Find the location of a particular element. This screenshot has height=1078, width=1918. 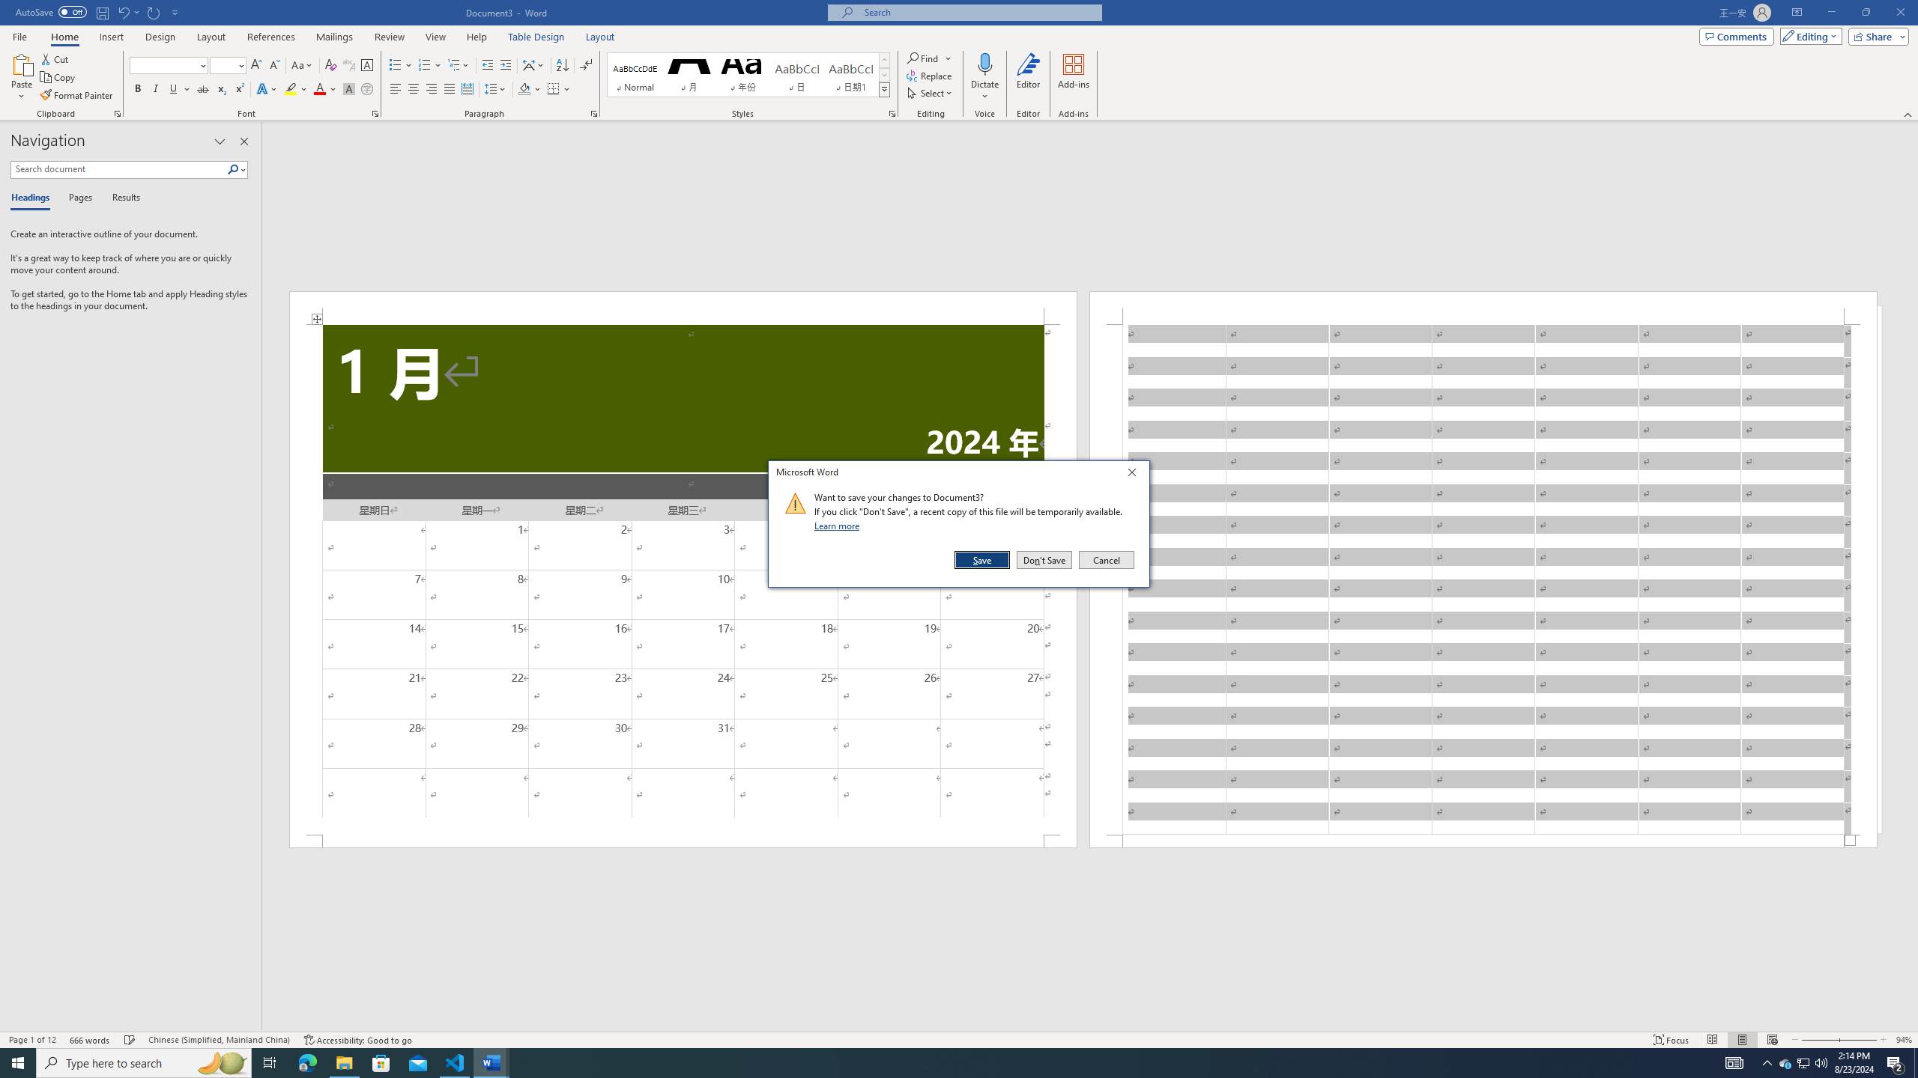

Find is located at coordinates (929, 58).